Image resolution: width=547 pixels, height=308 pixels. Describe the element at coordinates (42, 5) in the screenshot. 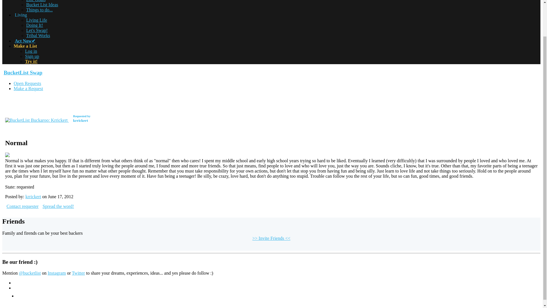

I see `Log in` at that location.